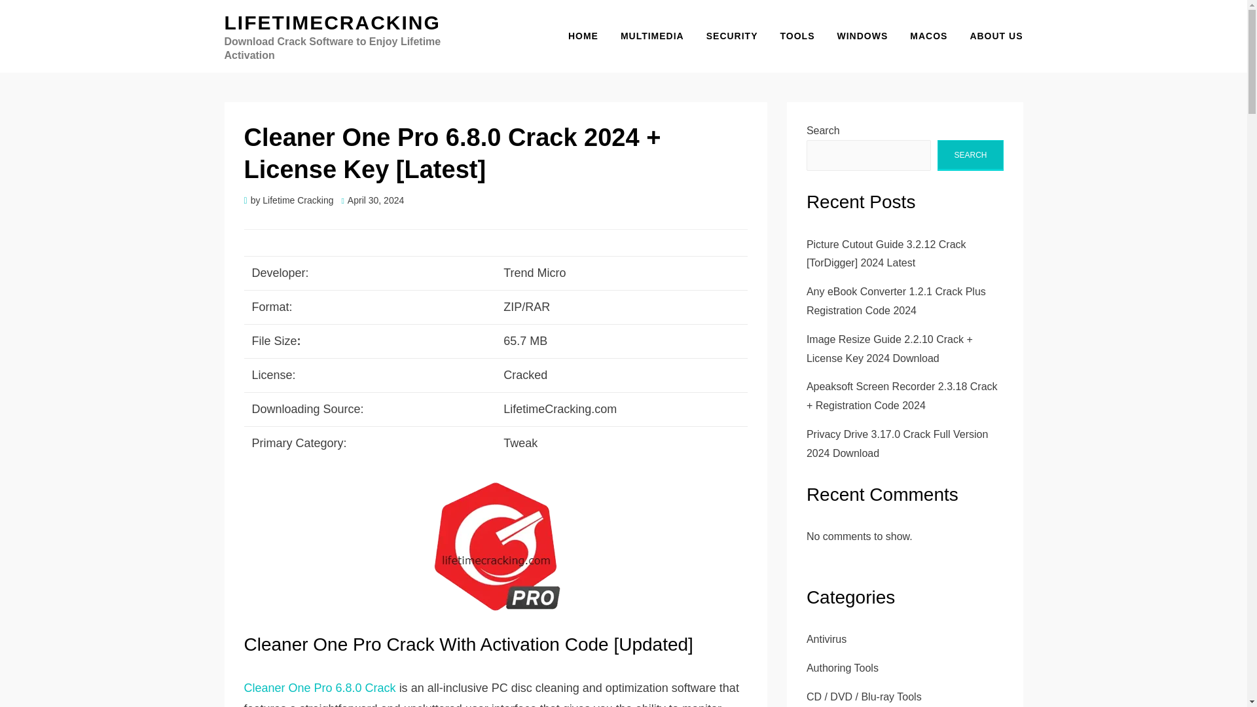 The height and width of the screenshot is (707, 1257). What do you see at coordinates (862, 37) in the screenshot?
I see `WINDOWS` at bounding box center [862, 37].